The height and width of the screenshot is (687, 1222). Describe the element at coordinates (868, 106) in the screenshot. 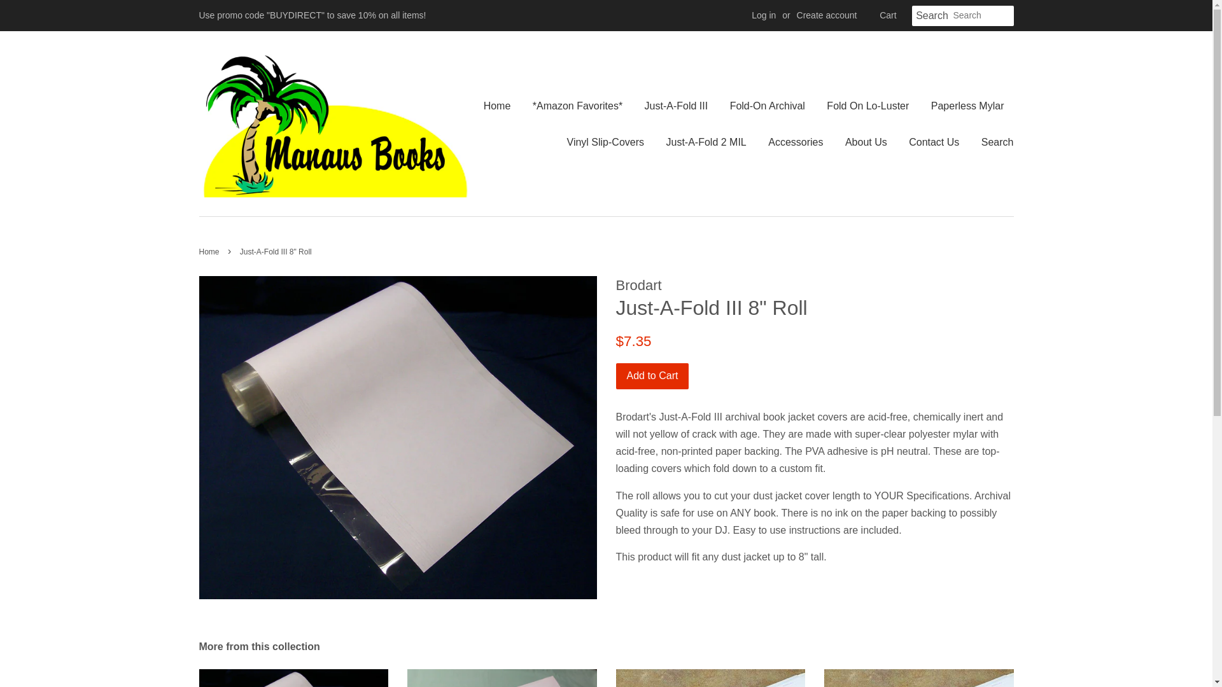

I see `Fold On Lo-Luster` at that location.